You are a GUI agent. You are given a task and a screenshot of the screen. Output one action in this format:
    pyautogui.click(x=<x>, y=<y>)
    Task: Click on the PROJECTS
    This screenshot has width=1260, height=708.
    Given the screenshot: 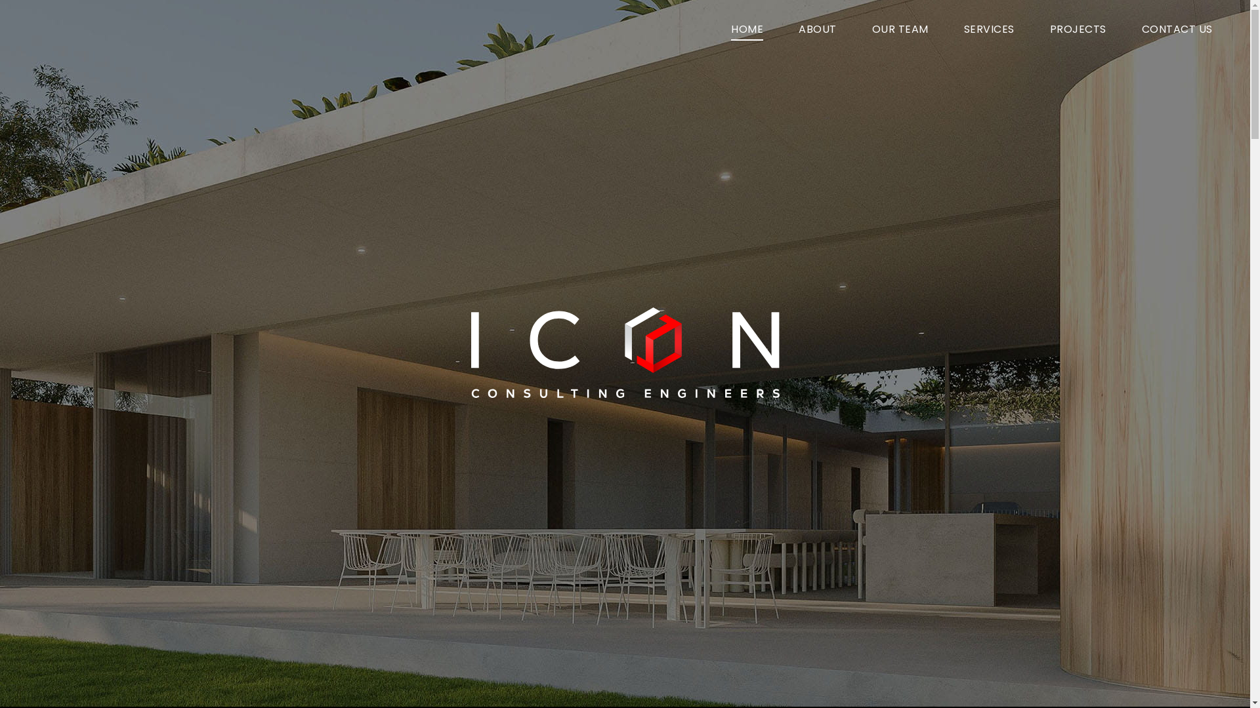 What is the action you would take?
    pyautogui.click(x=1078, y=29)
    